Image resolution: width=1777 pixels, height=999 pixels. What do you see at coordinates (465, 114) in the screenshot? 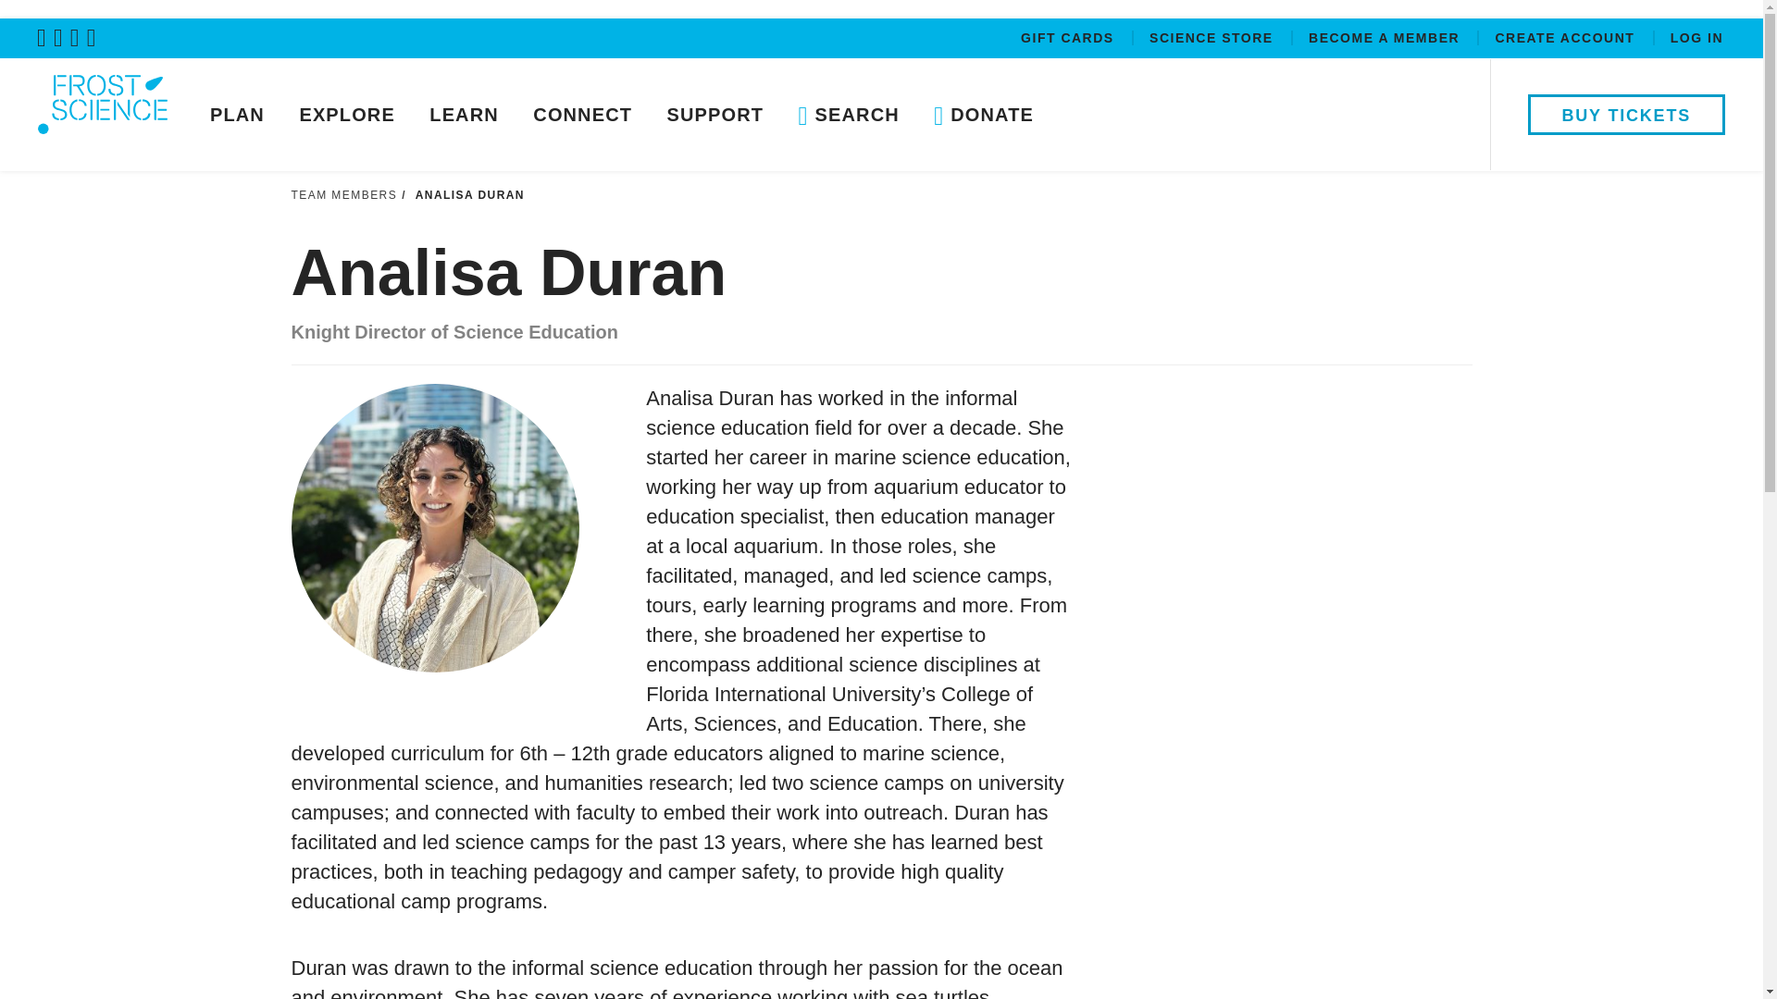
I see `LEARN` at bounding box center [465, 114].